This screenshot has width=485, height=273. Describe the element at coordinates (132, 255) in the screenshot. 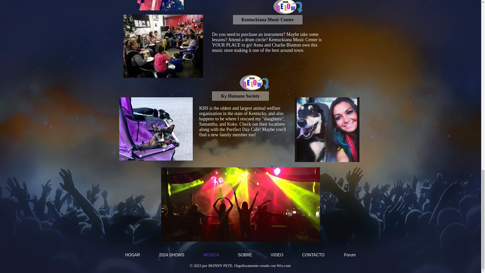

I see `HOGAR` at that location.